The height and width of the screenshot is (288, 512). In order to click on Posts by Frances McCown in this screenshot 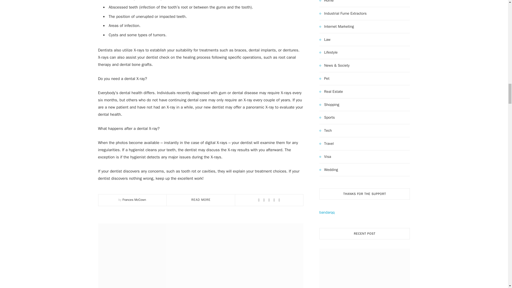, I will do `click(134, 199)`.